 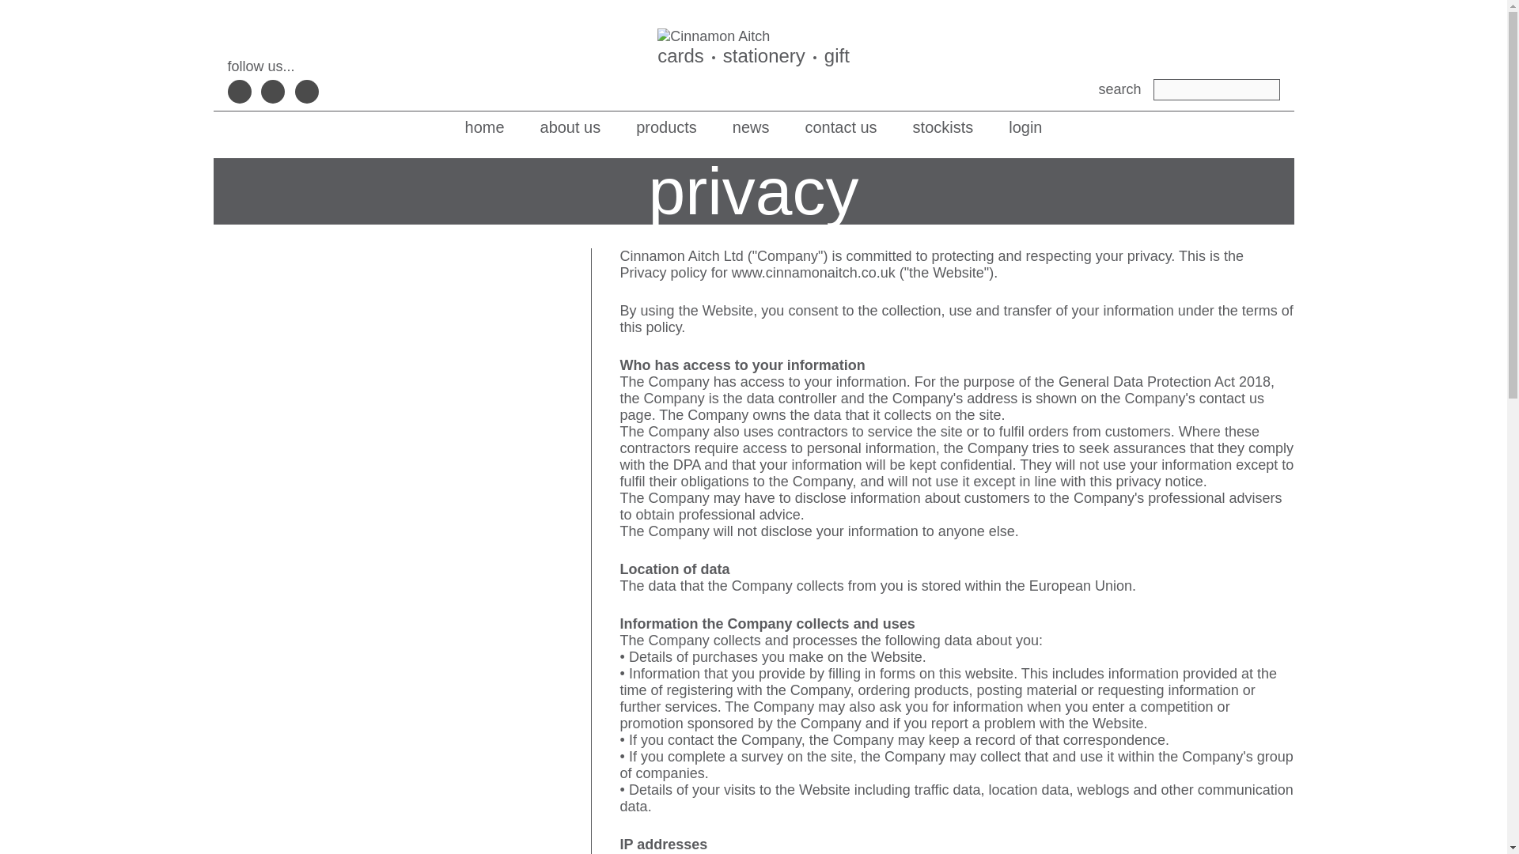 What do you see at coordinates (240, 92) in the screenshot?
I see `Facebook` at bounding box center [240, 92].